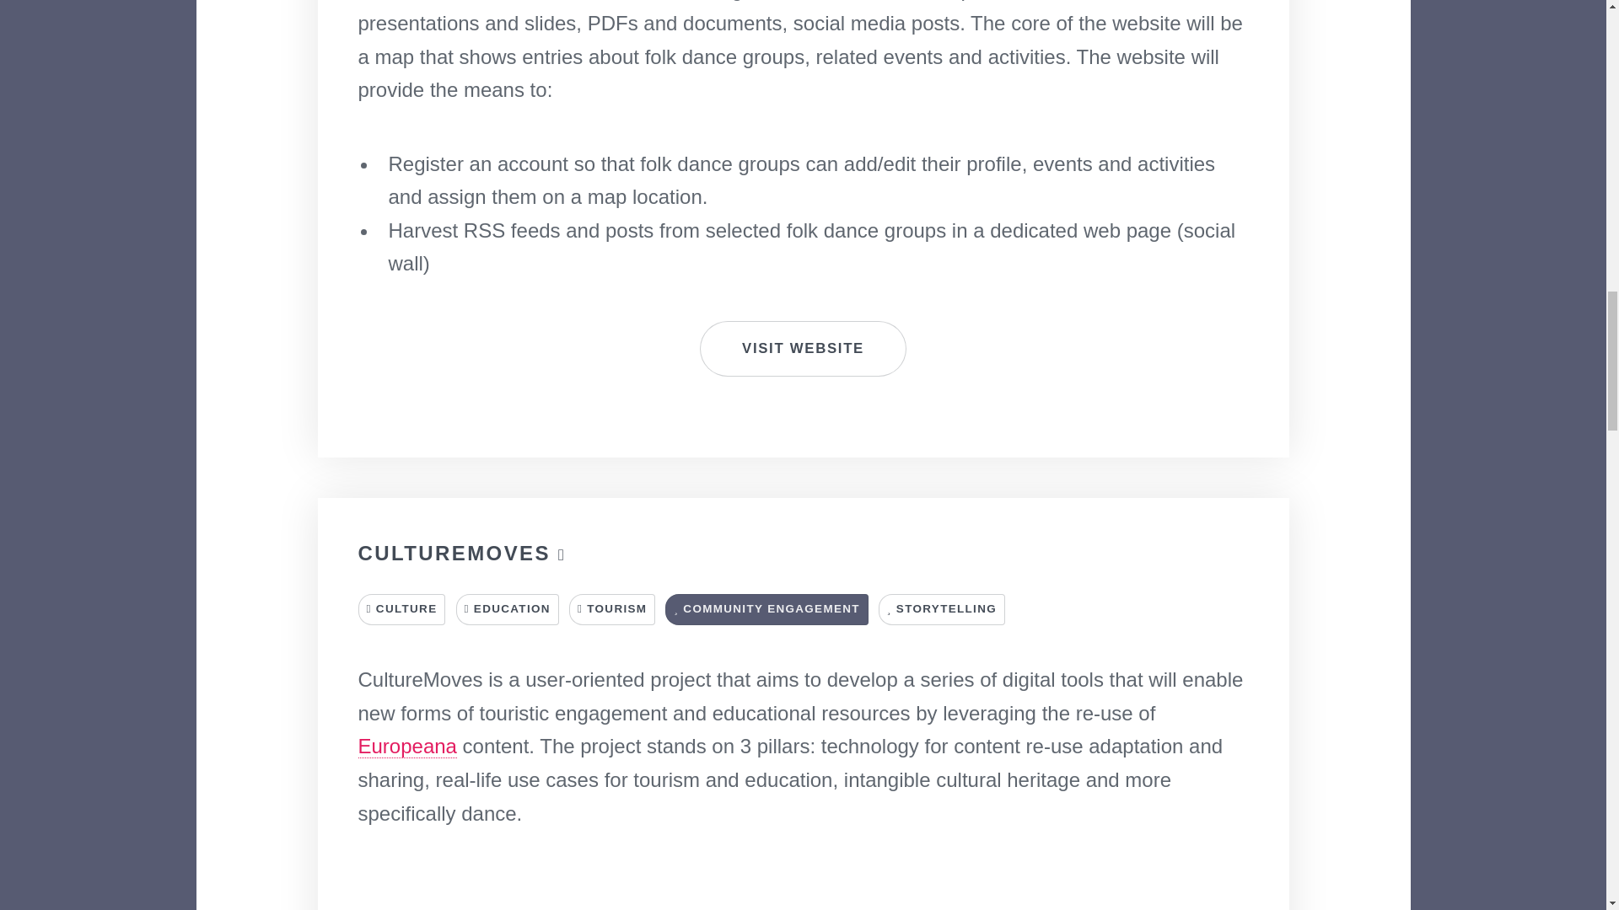 The height and width of the screenshot is (910, 1619). I want to click on TOURISM, so click(612, 609).